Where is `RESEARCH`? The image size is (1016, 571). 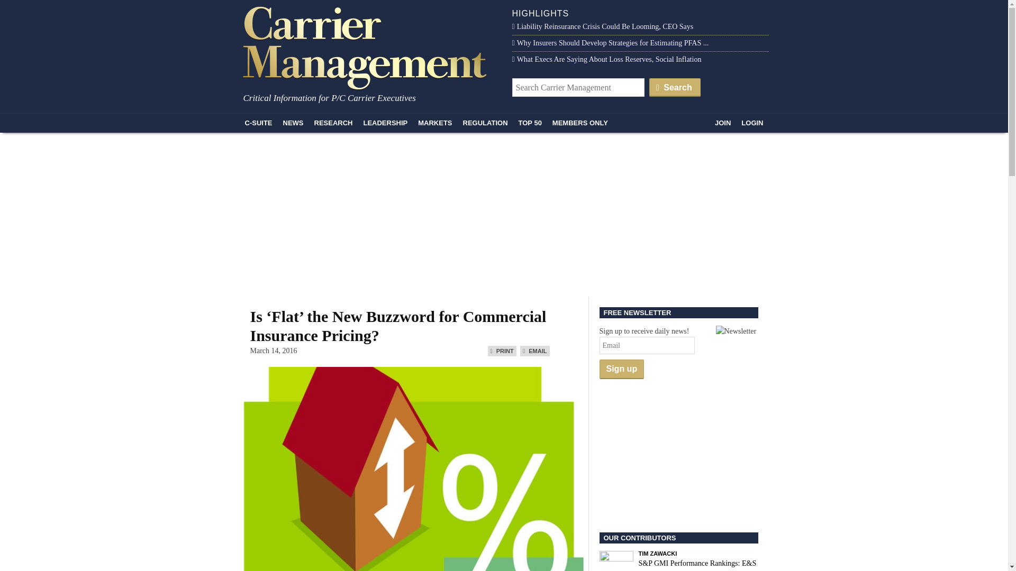
RESEARCH is located at coordinates (333, 123).